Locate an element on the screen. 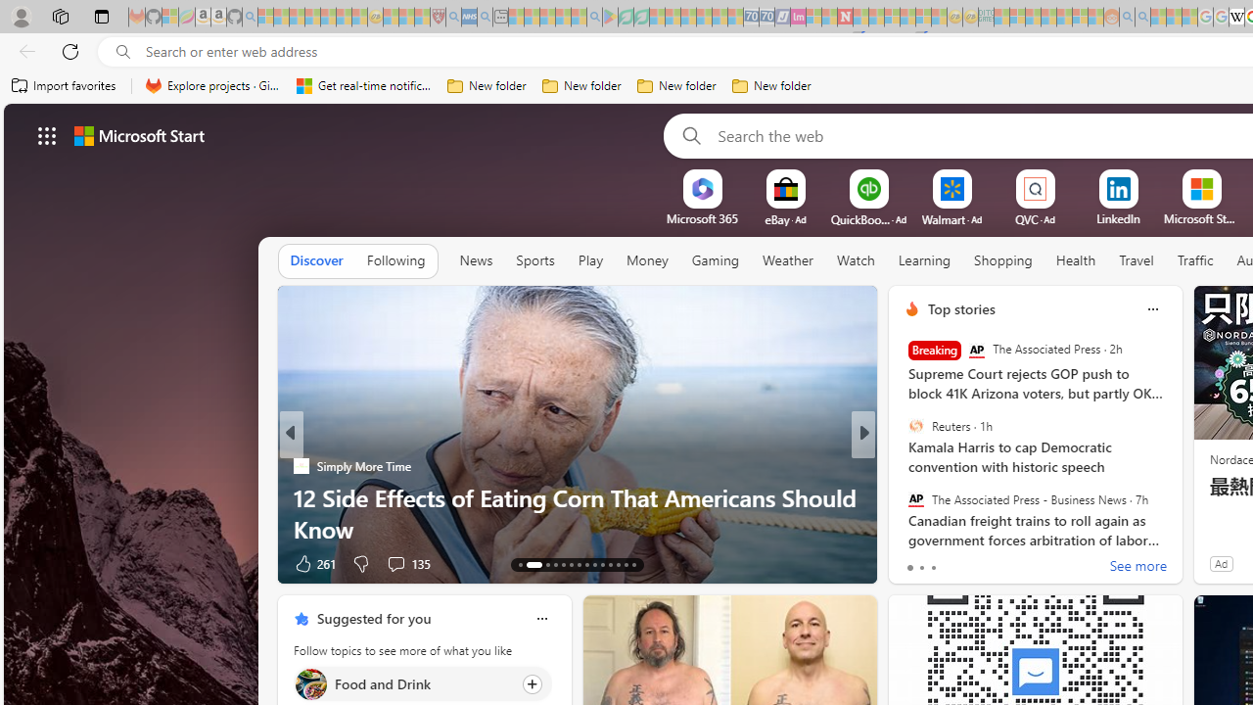 The image size is (1253, 705). 69 Like is located at coordinates (914, 562).